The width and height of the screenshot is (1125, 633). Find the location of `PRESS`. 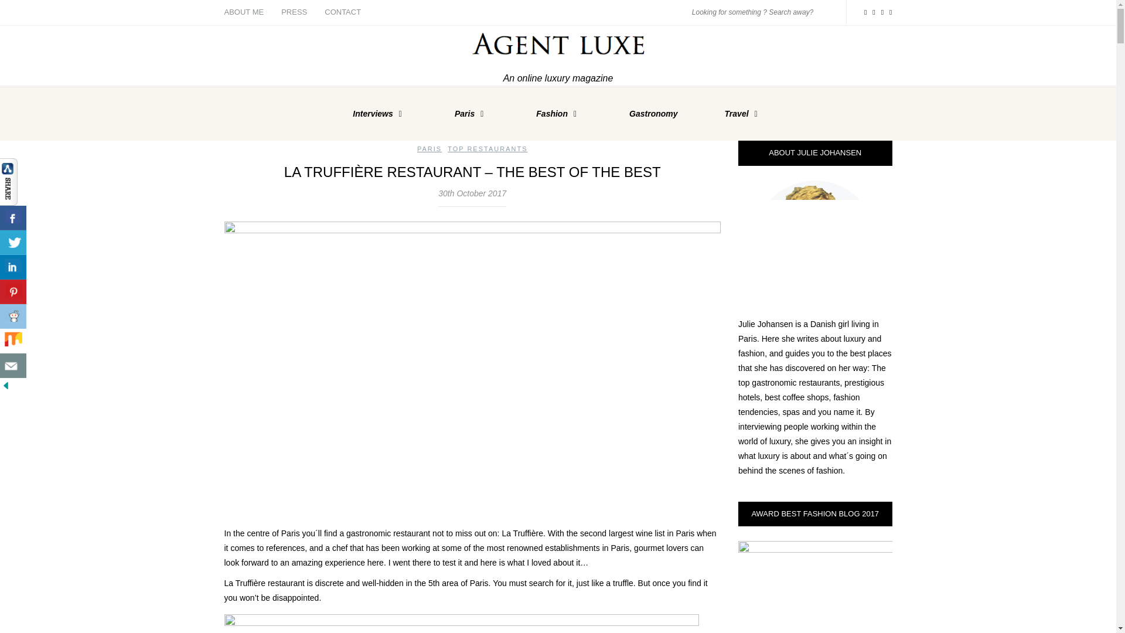

PRESS is located at coordinates (294, 13).